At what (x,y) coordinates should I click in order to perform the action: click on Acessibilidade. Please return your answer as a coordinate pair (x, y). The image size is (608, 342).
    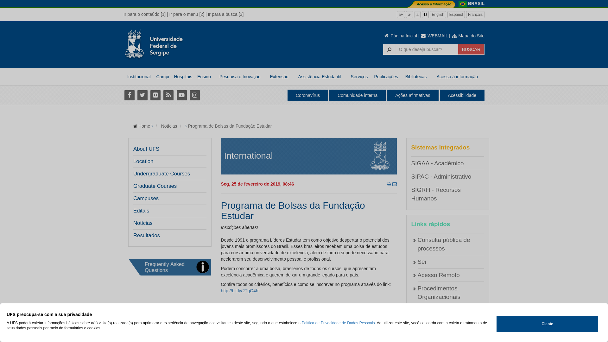
    Looking at the image, I should click on (462, 95).